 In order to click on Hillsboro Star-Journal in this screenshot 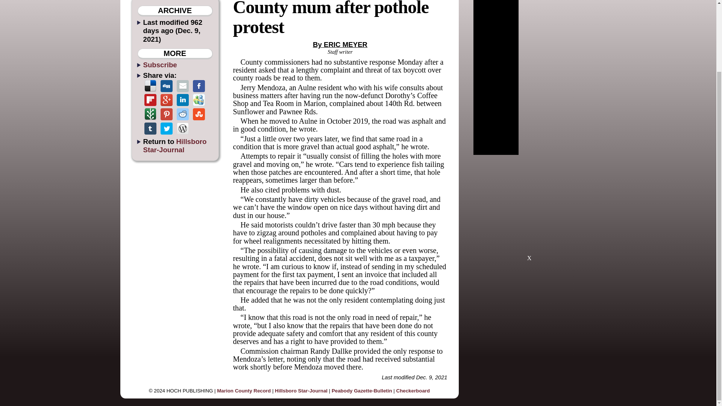, I will do `click(301, 391)`.